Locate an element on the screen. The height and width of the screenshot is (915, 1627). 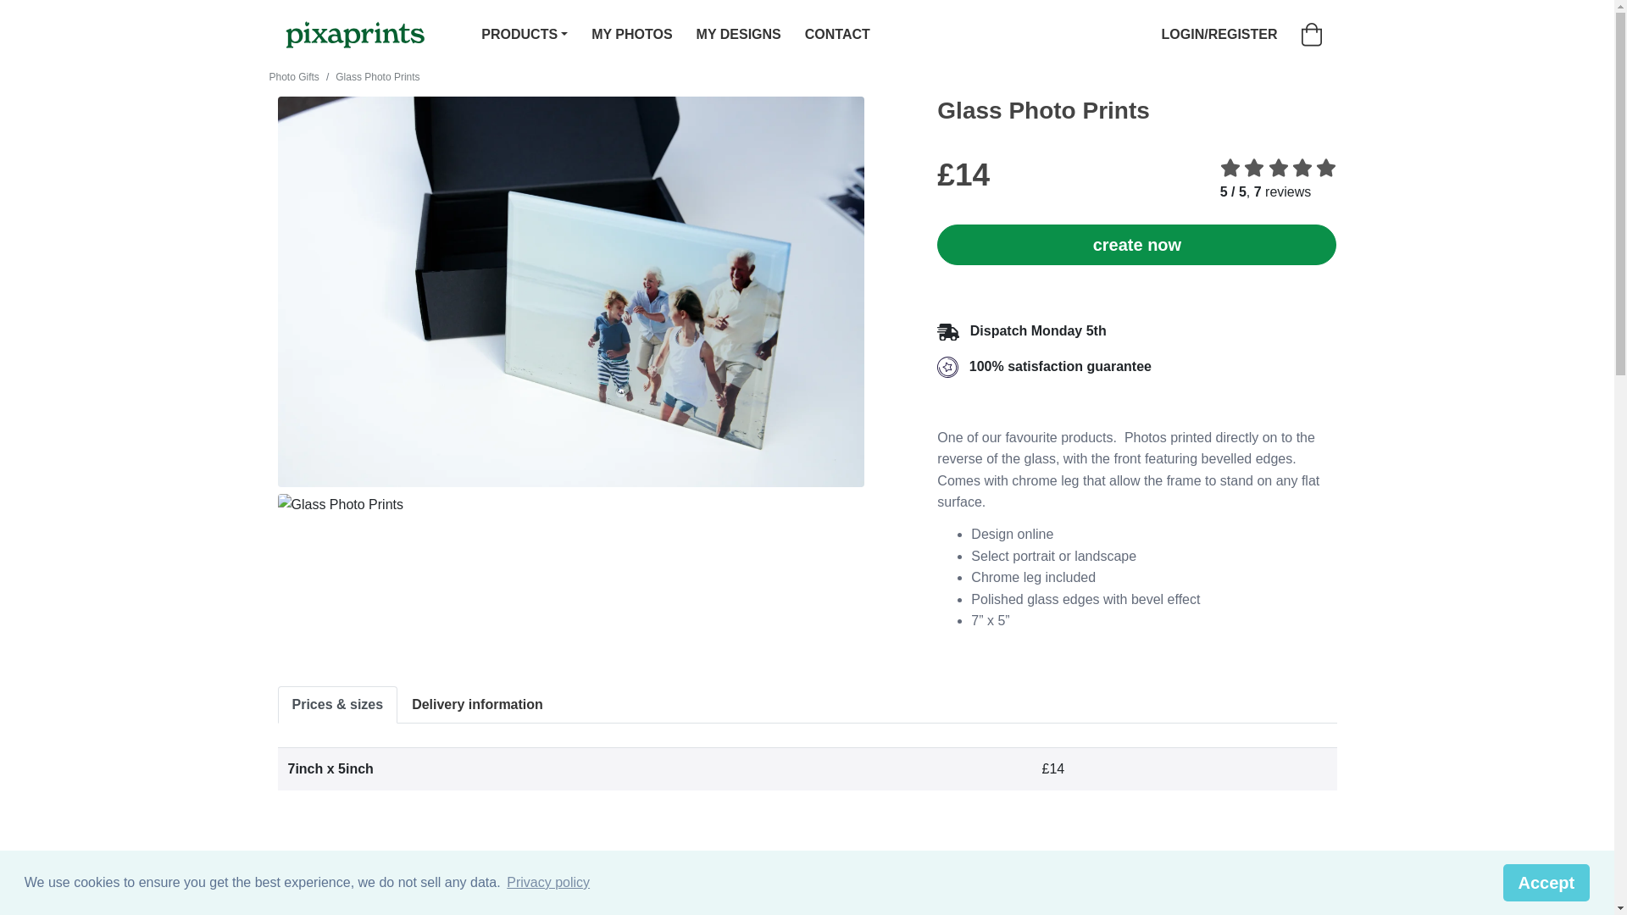
Pixa Prints is located at coordinates (355, 34).